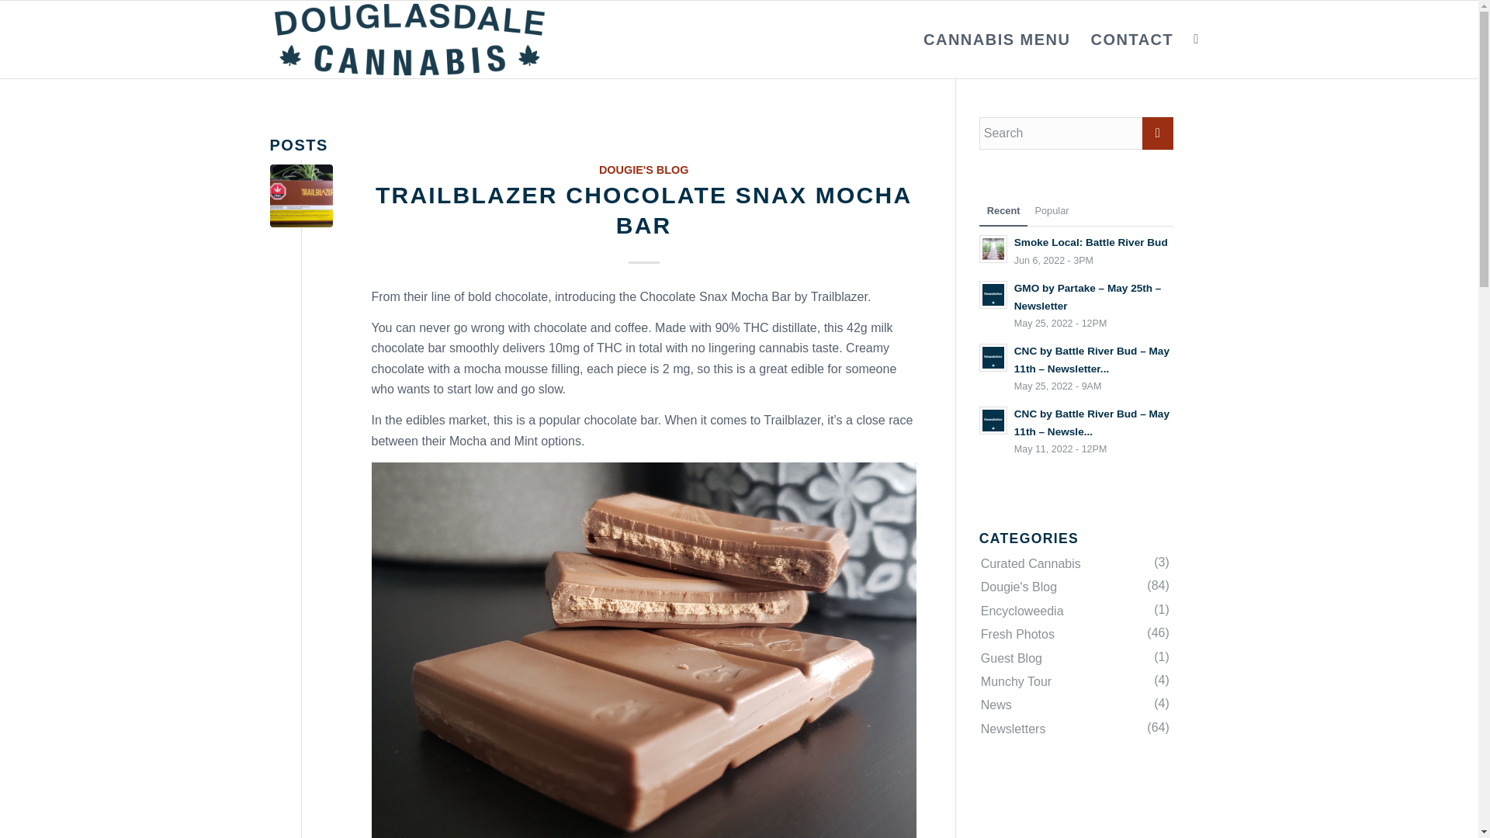  What do you see at coordinates (643, 209) in the screenshot?
I see `CONTACT` at bounding box center [643, 209].